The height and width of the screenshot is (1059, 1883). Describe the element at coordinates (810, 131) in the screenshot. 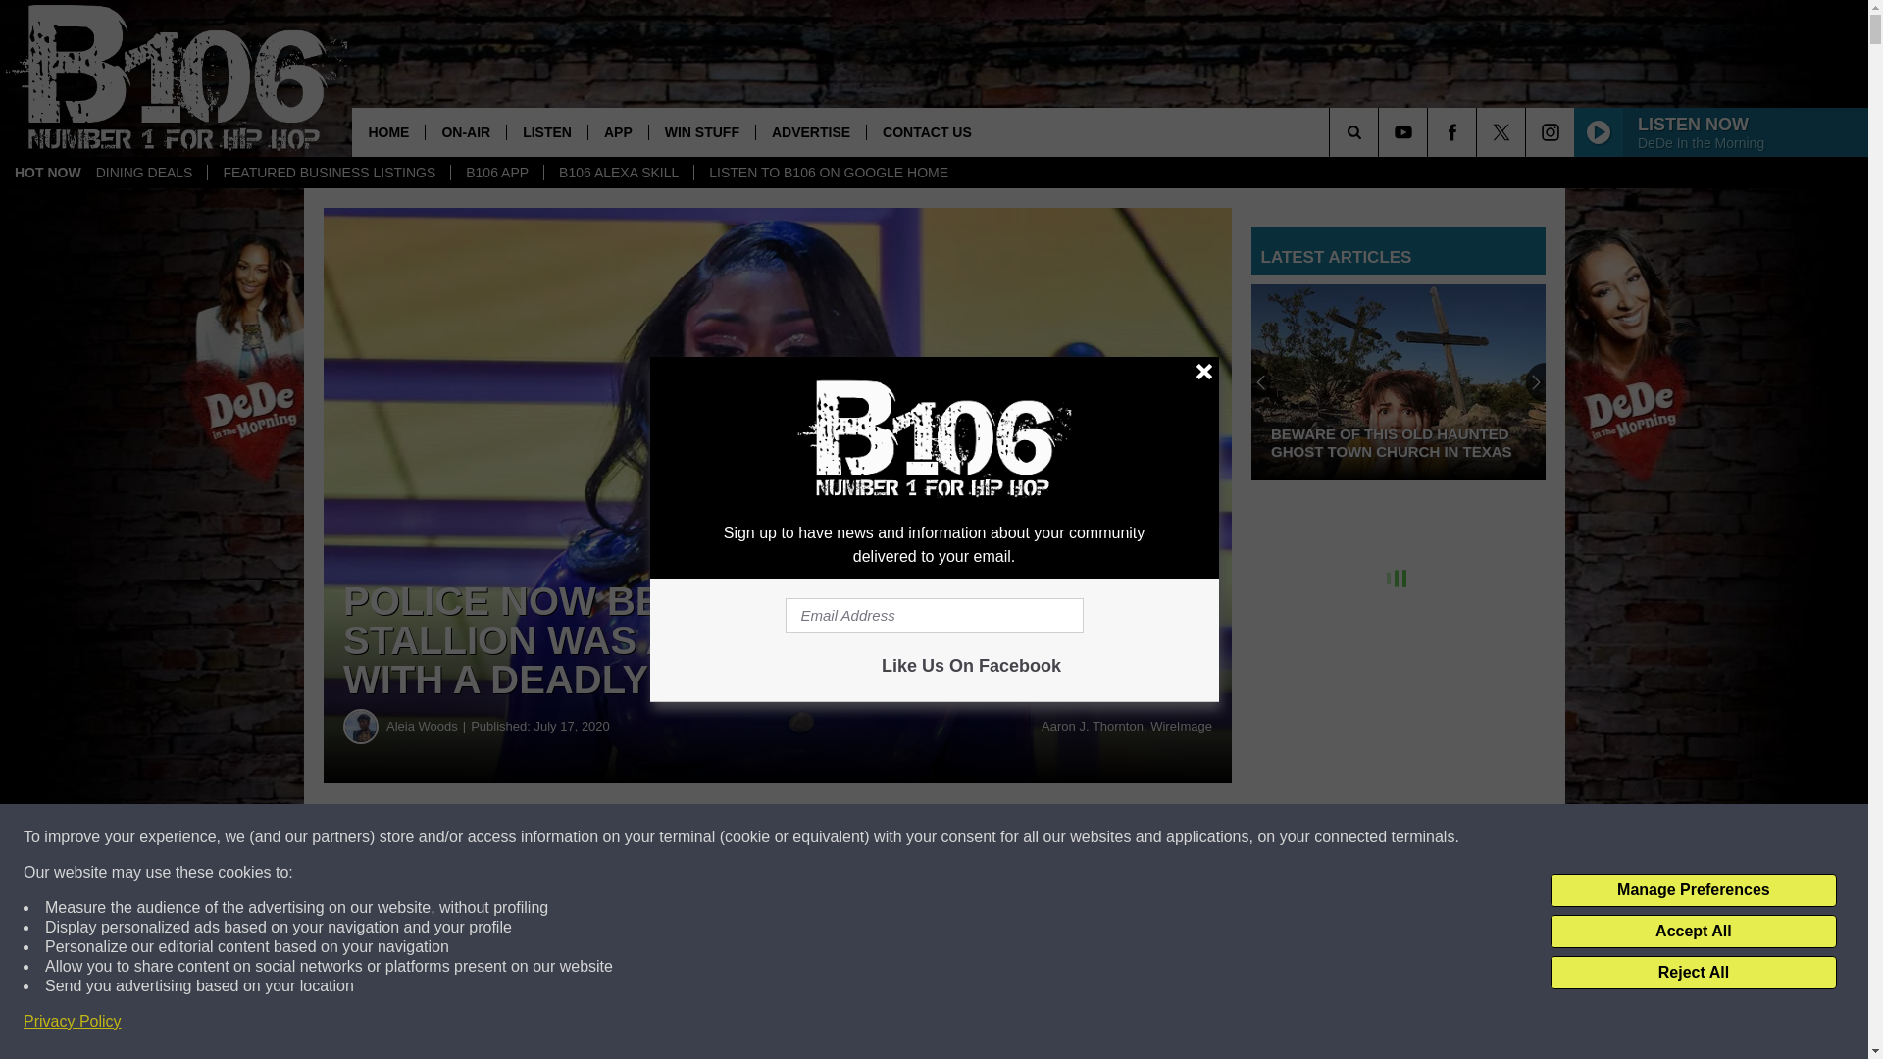

I see `ADVERTISE` at that location.